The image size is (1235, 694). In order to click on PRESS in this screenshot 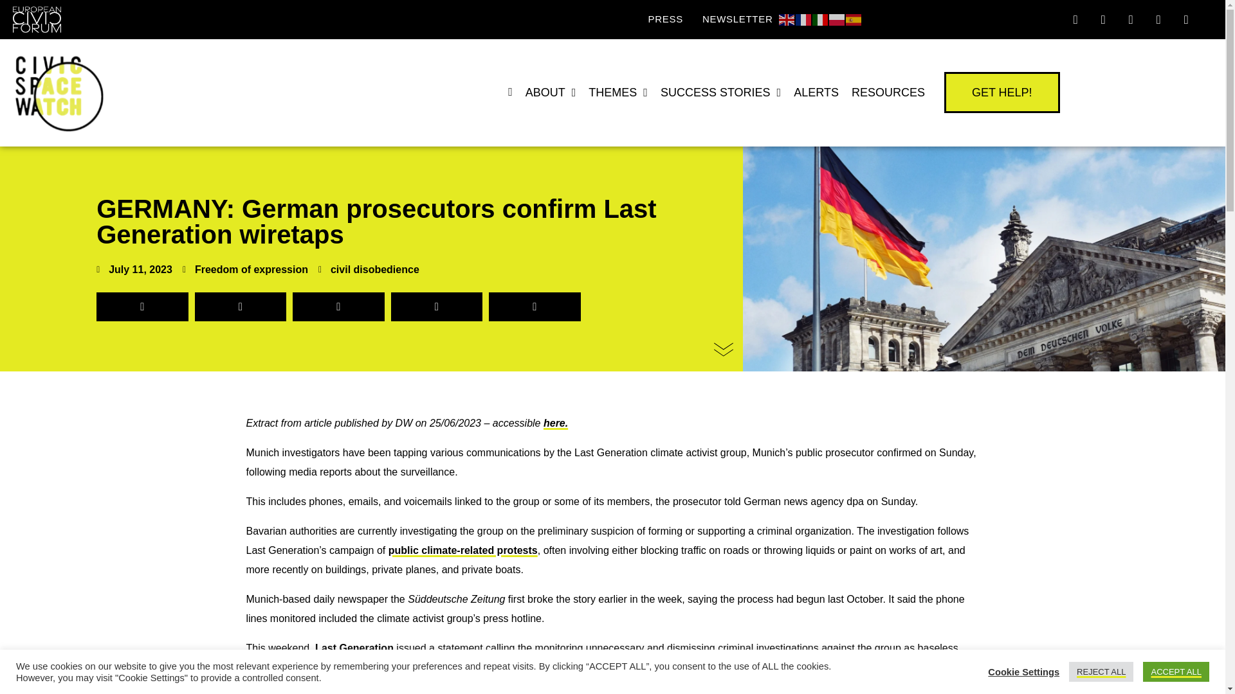, I will do `click(665, 19)`.